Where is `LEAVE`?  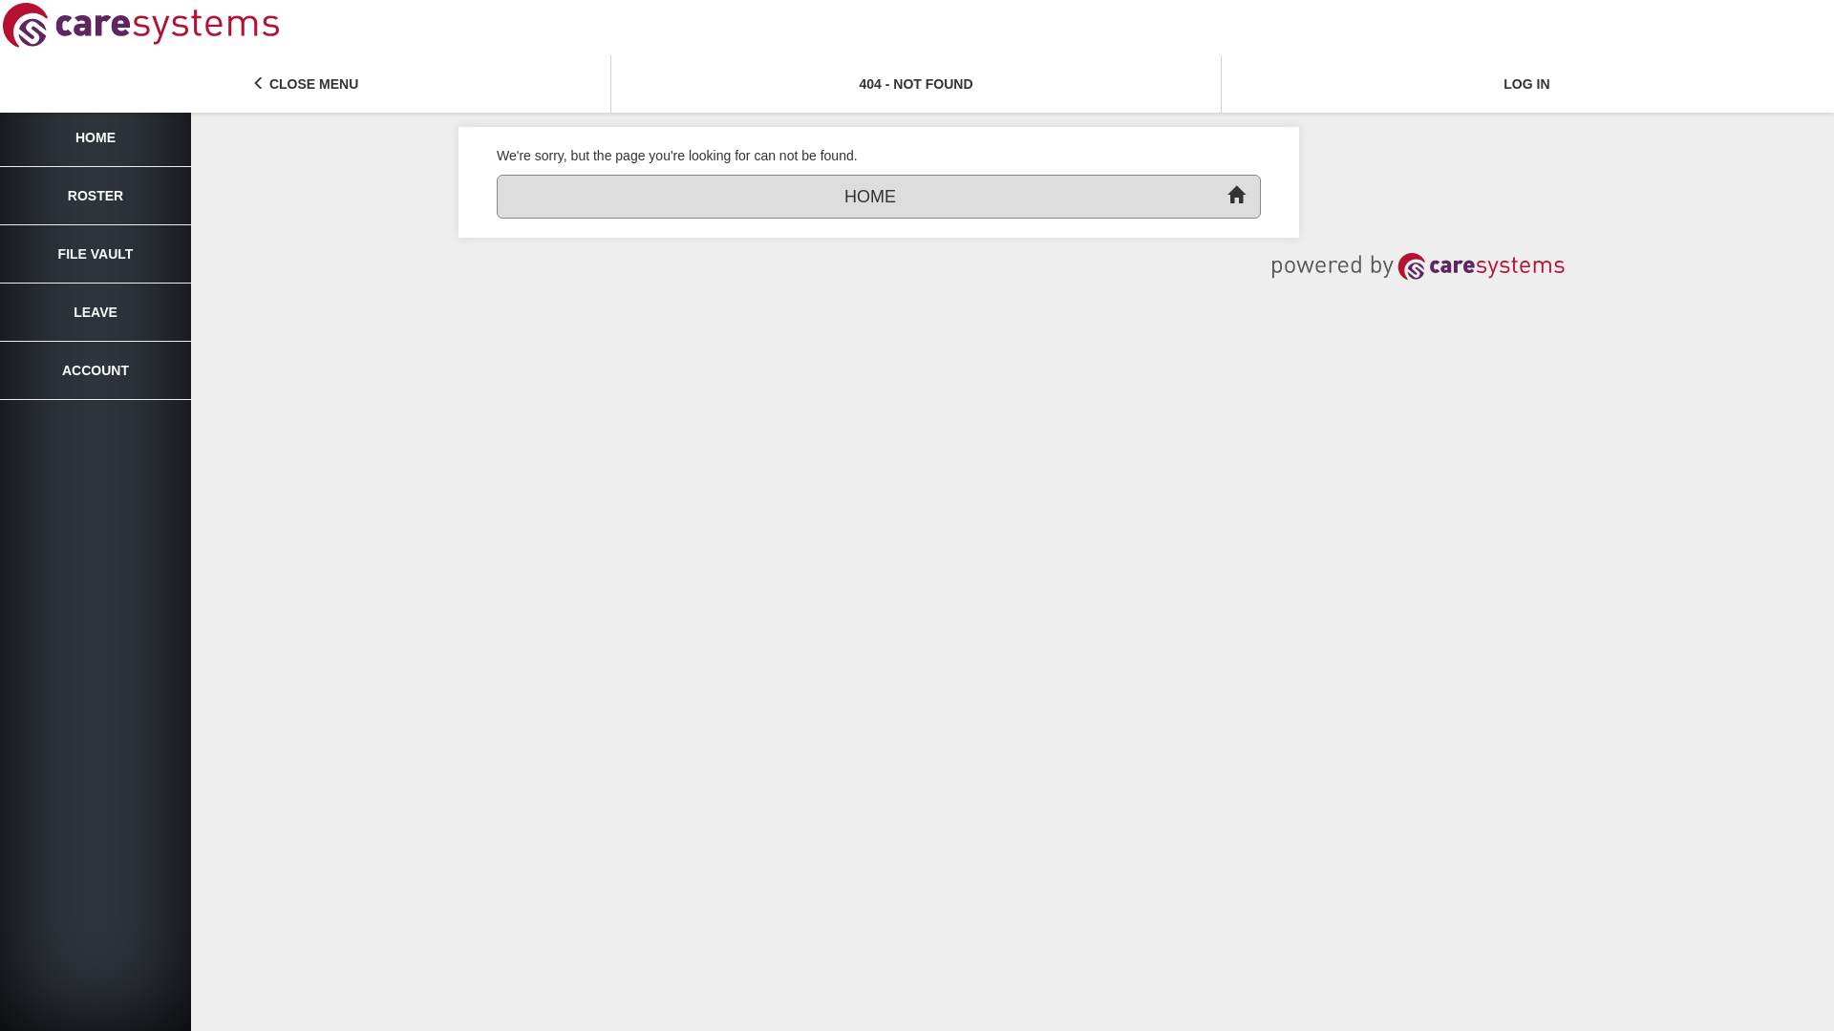 LEAVE is located at coordinates (96, 313).